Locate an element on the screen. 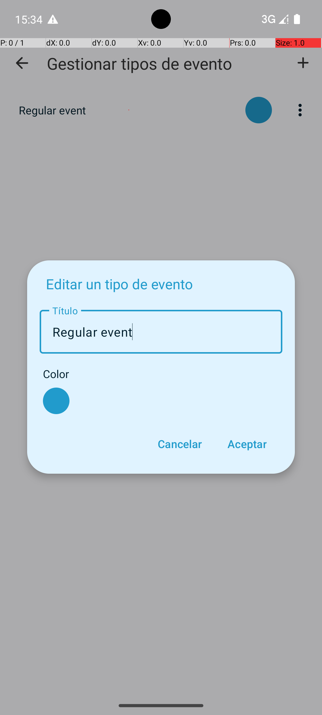 The width and height of the screenshot is (322, 715). Editar un tipo de evento is located at coordinates (119, 284).